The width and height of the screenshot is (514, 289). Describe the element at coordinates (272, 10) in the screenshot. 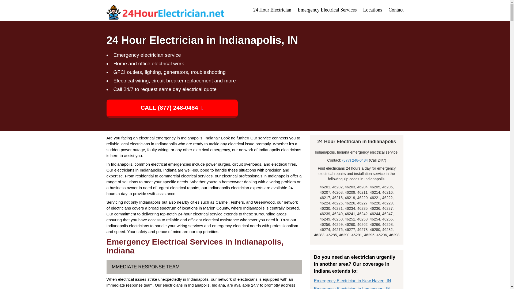

I see `24 Hour Electrician` at that location.